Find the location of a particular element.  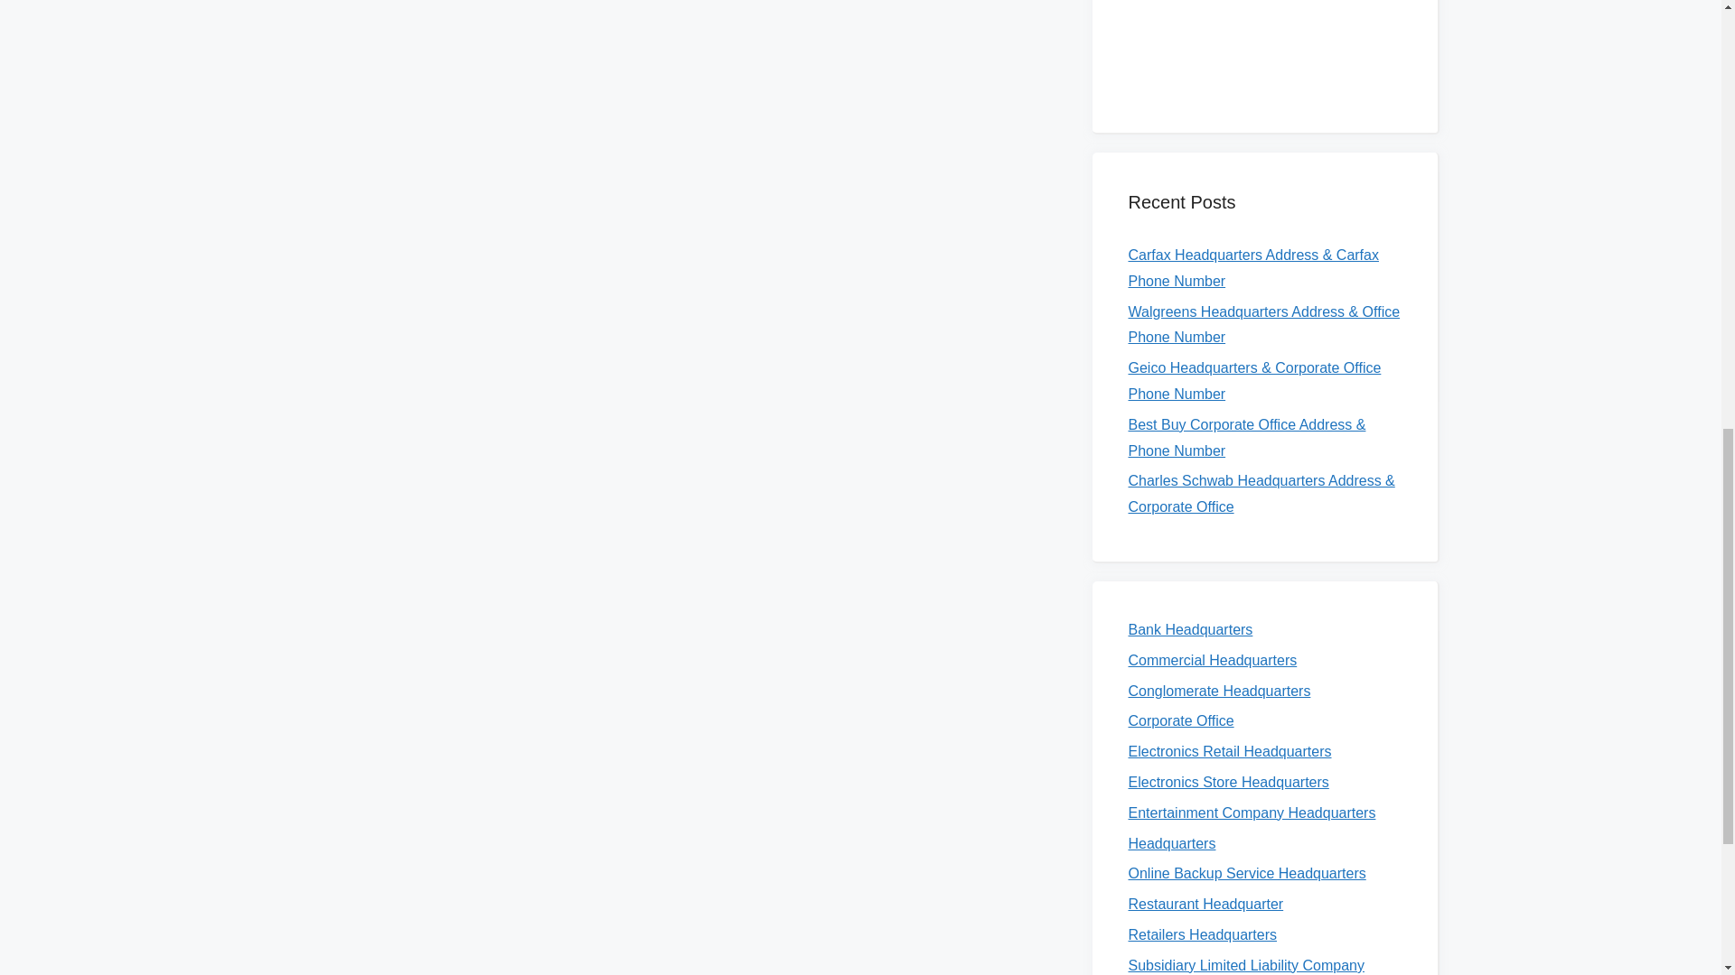

Electronics Retail Headquarters is located at coordinates (1229, 751).